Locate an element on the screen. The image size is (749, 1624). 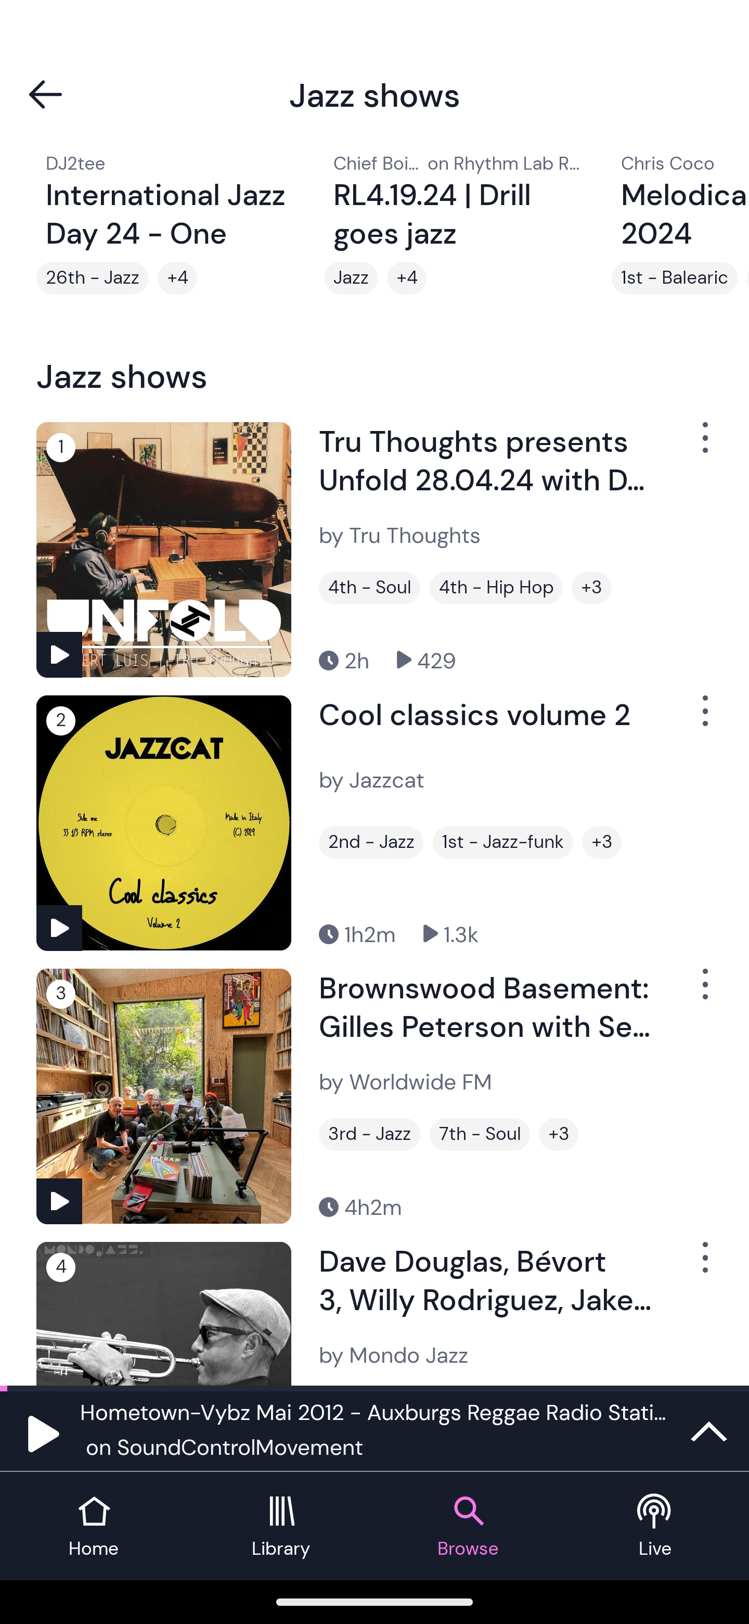
Show Options Menu Button is located at coordinates (703, 718).